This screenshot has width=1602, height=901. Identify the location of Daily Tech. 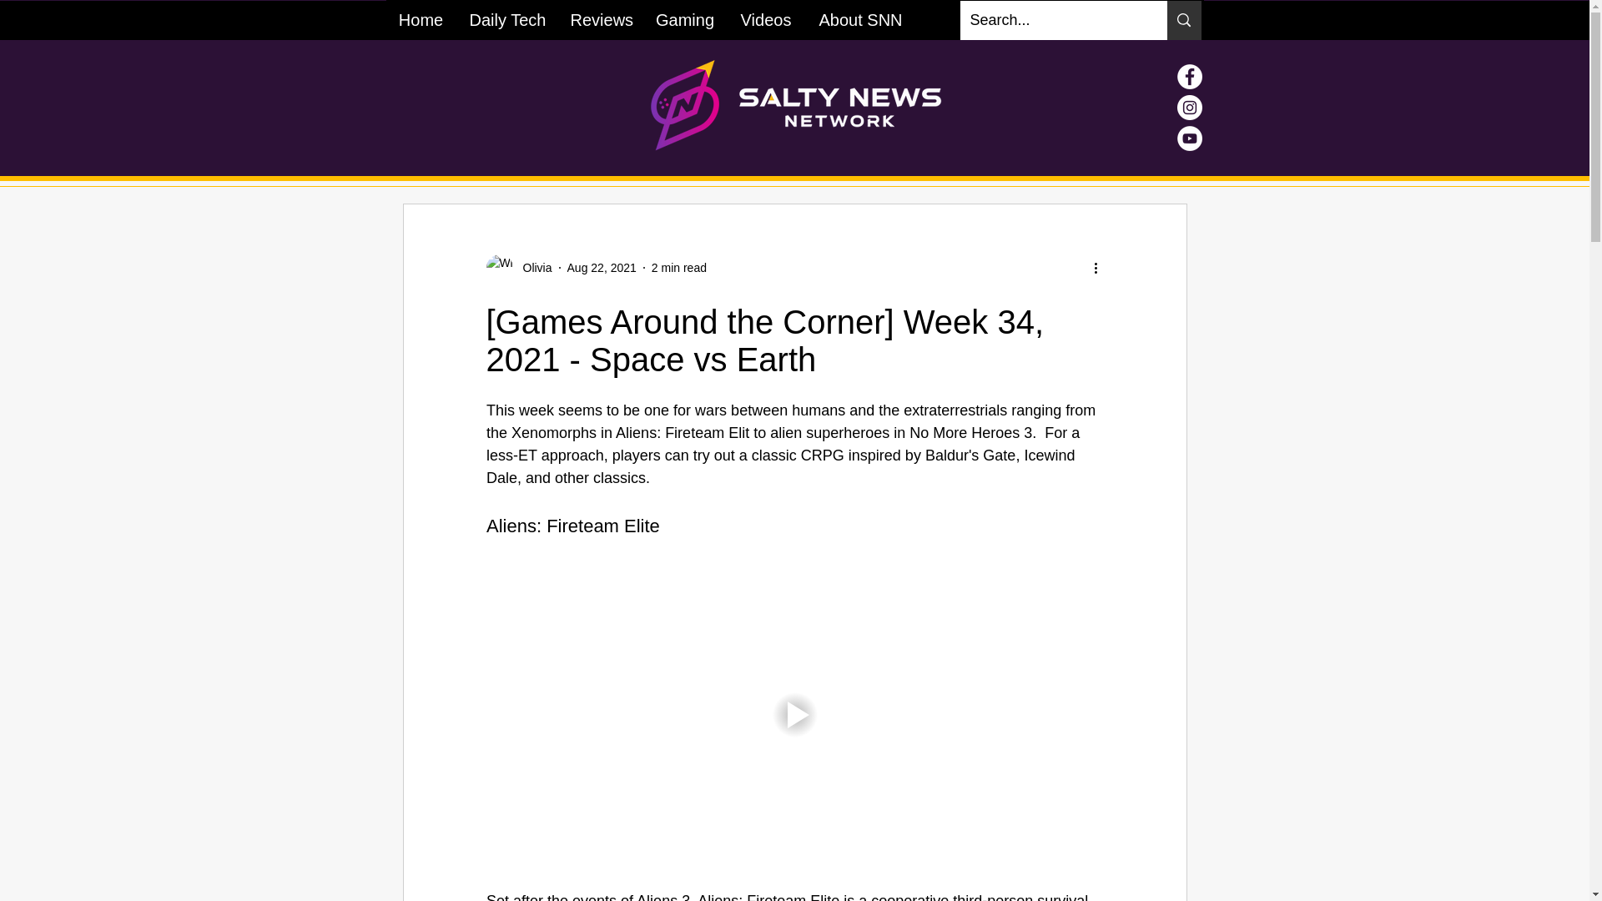
(506, 20).